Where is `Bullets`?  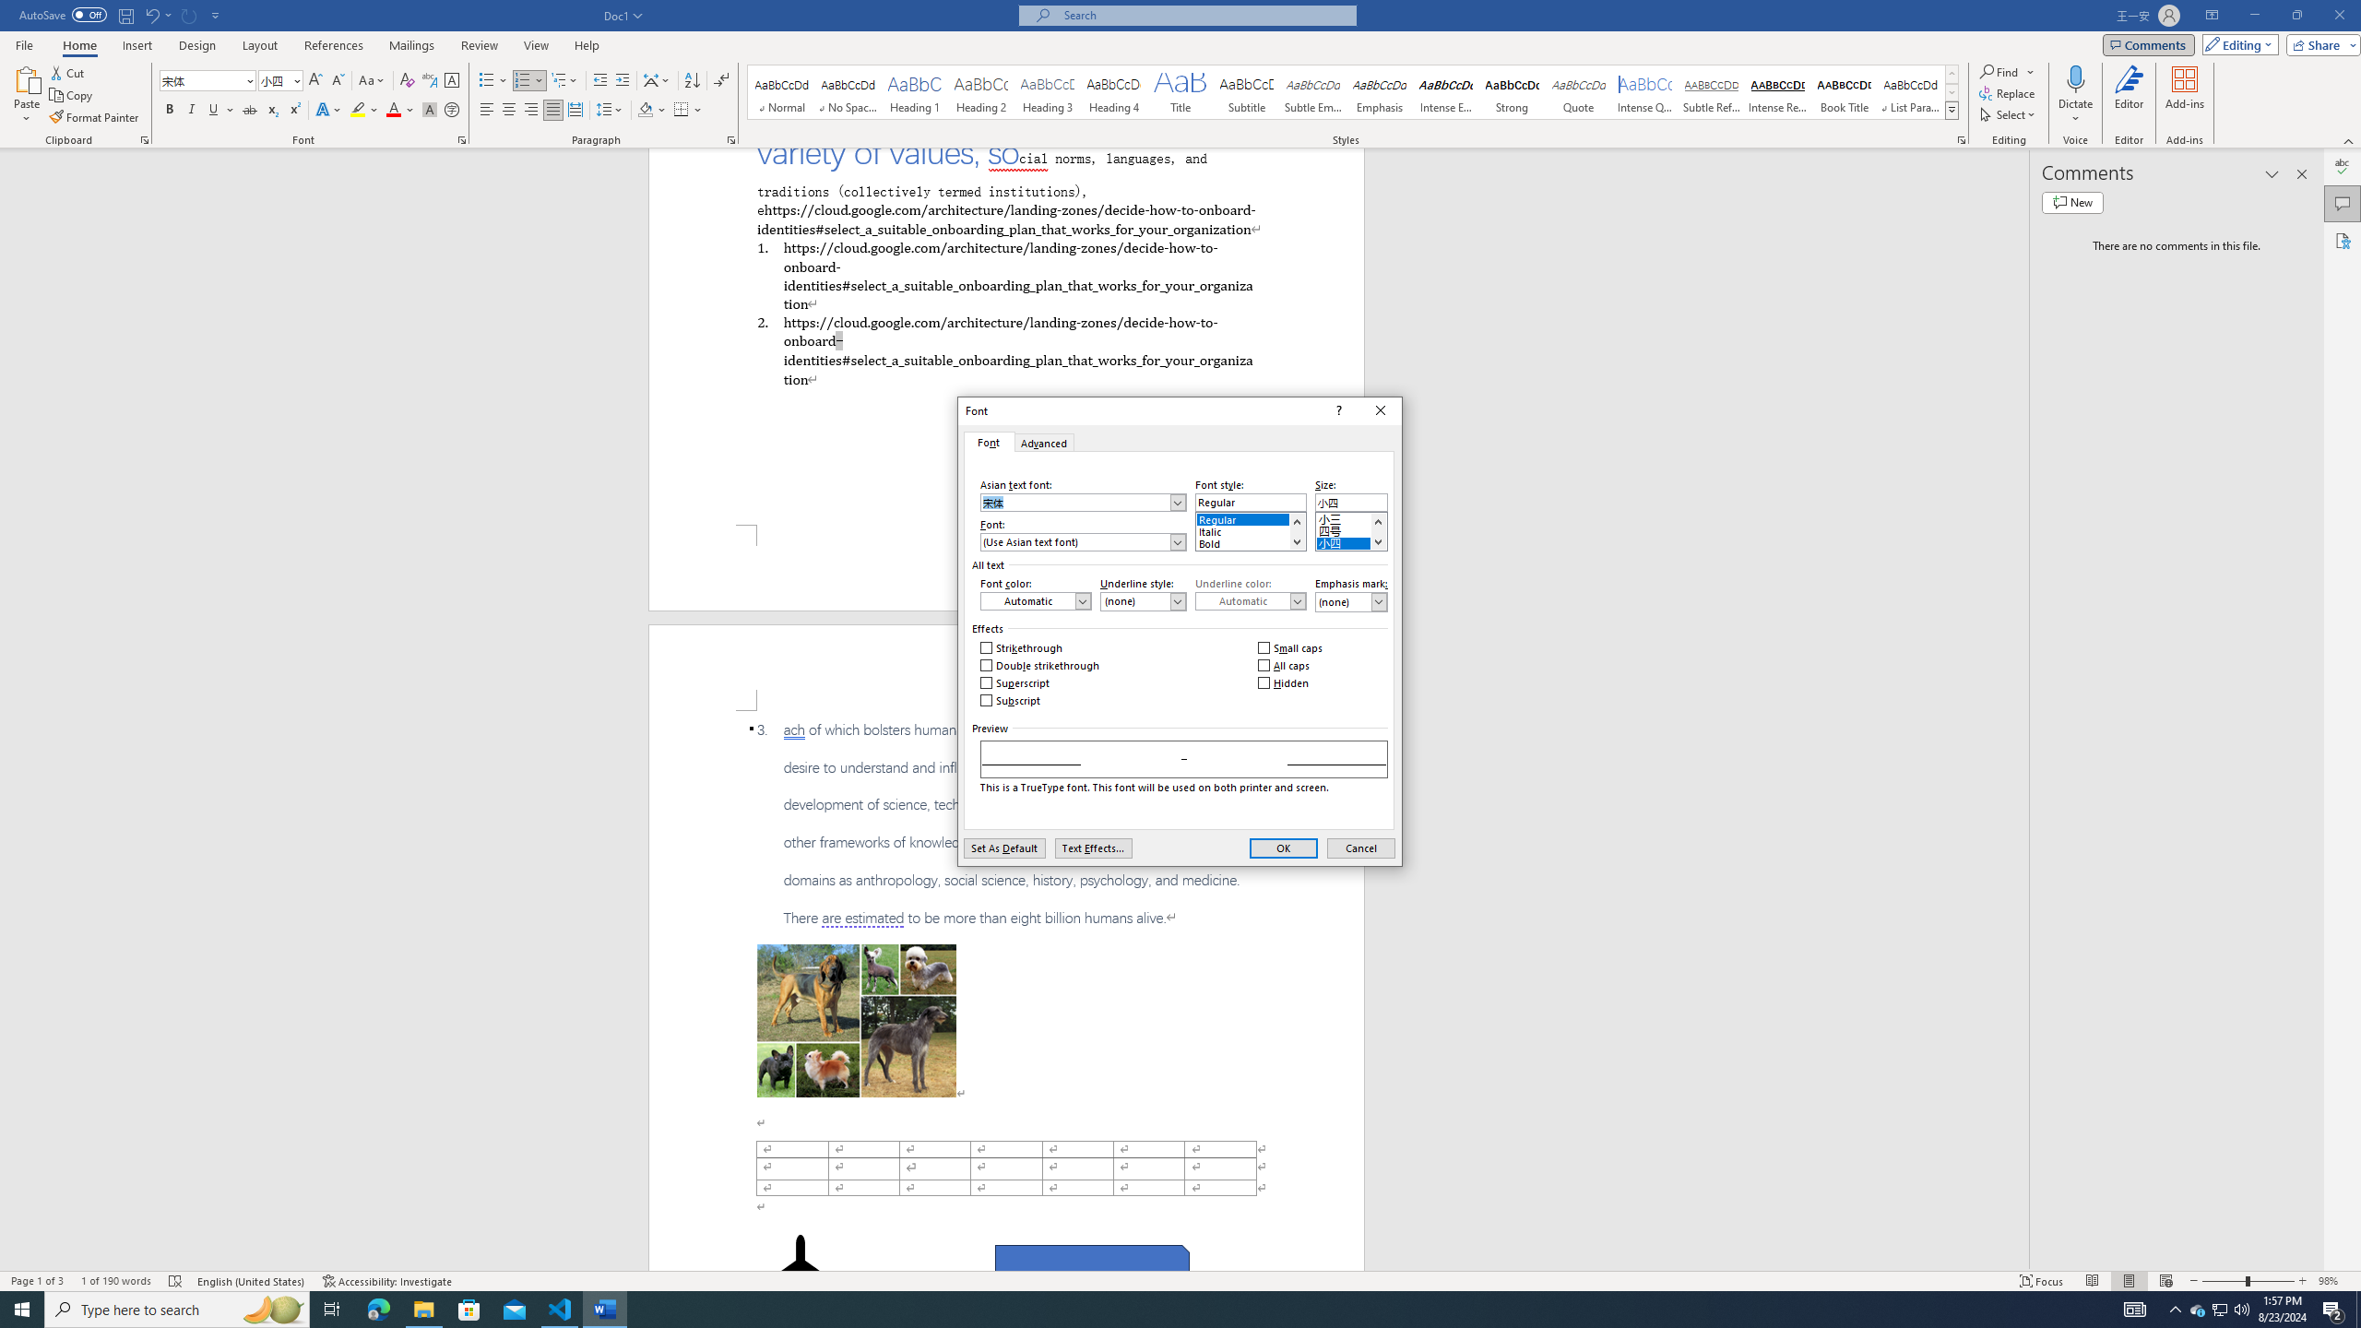 Bullets is located at coordinates (492, 81).